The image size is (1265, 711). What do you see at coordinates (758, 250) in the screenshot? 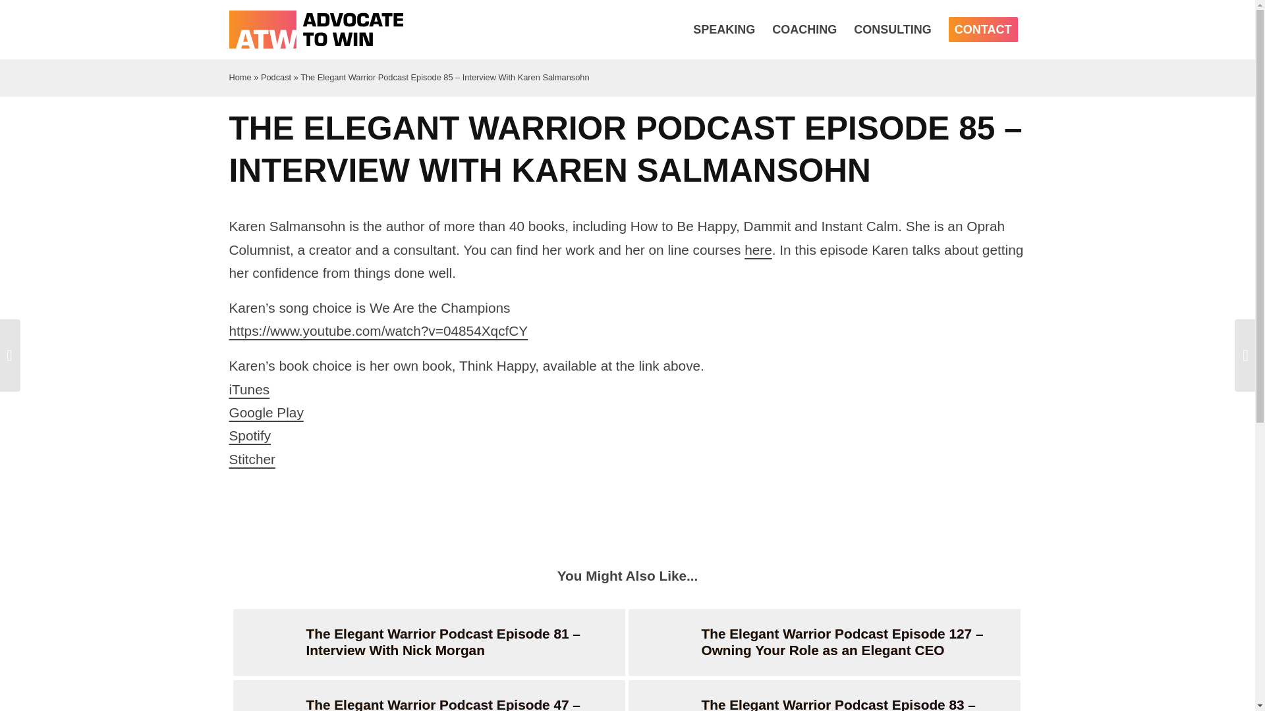
I see `here` at bounding box center [758, 250].